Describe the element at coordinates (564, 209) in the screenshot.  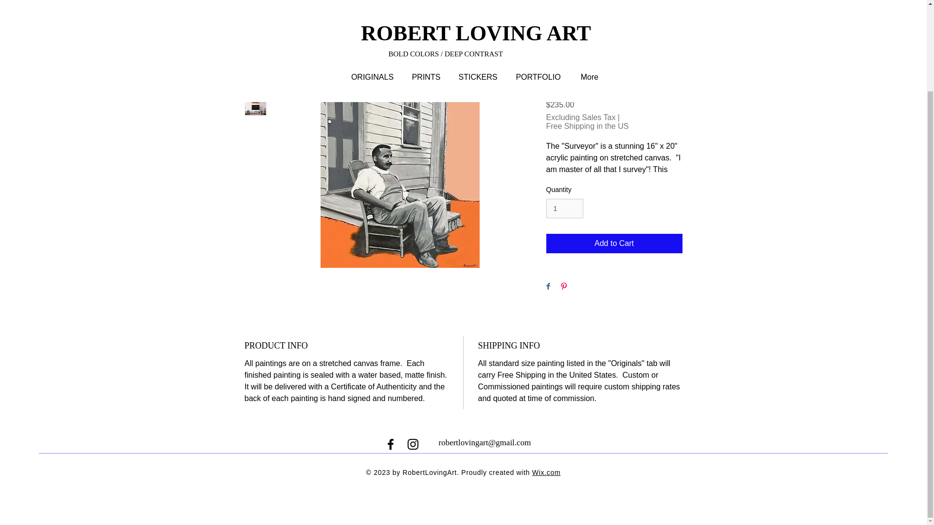
I see `1` at that location.